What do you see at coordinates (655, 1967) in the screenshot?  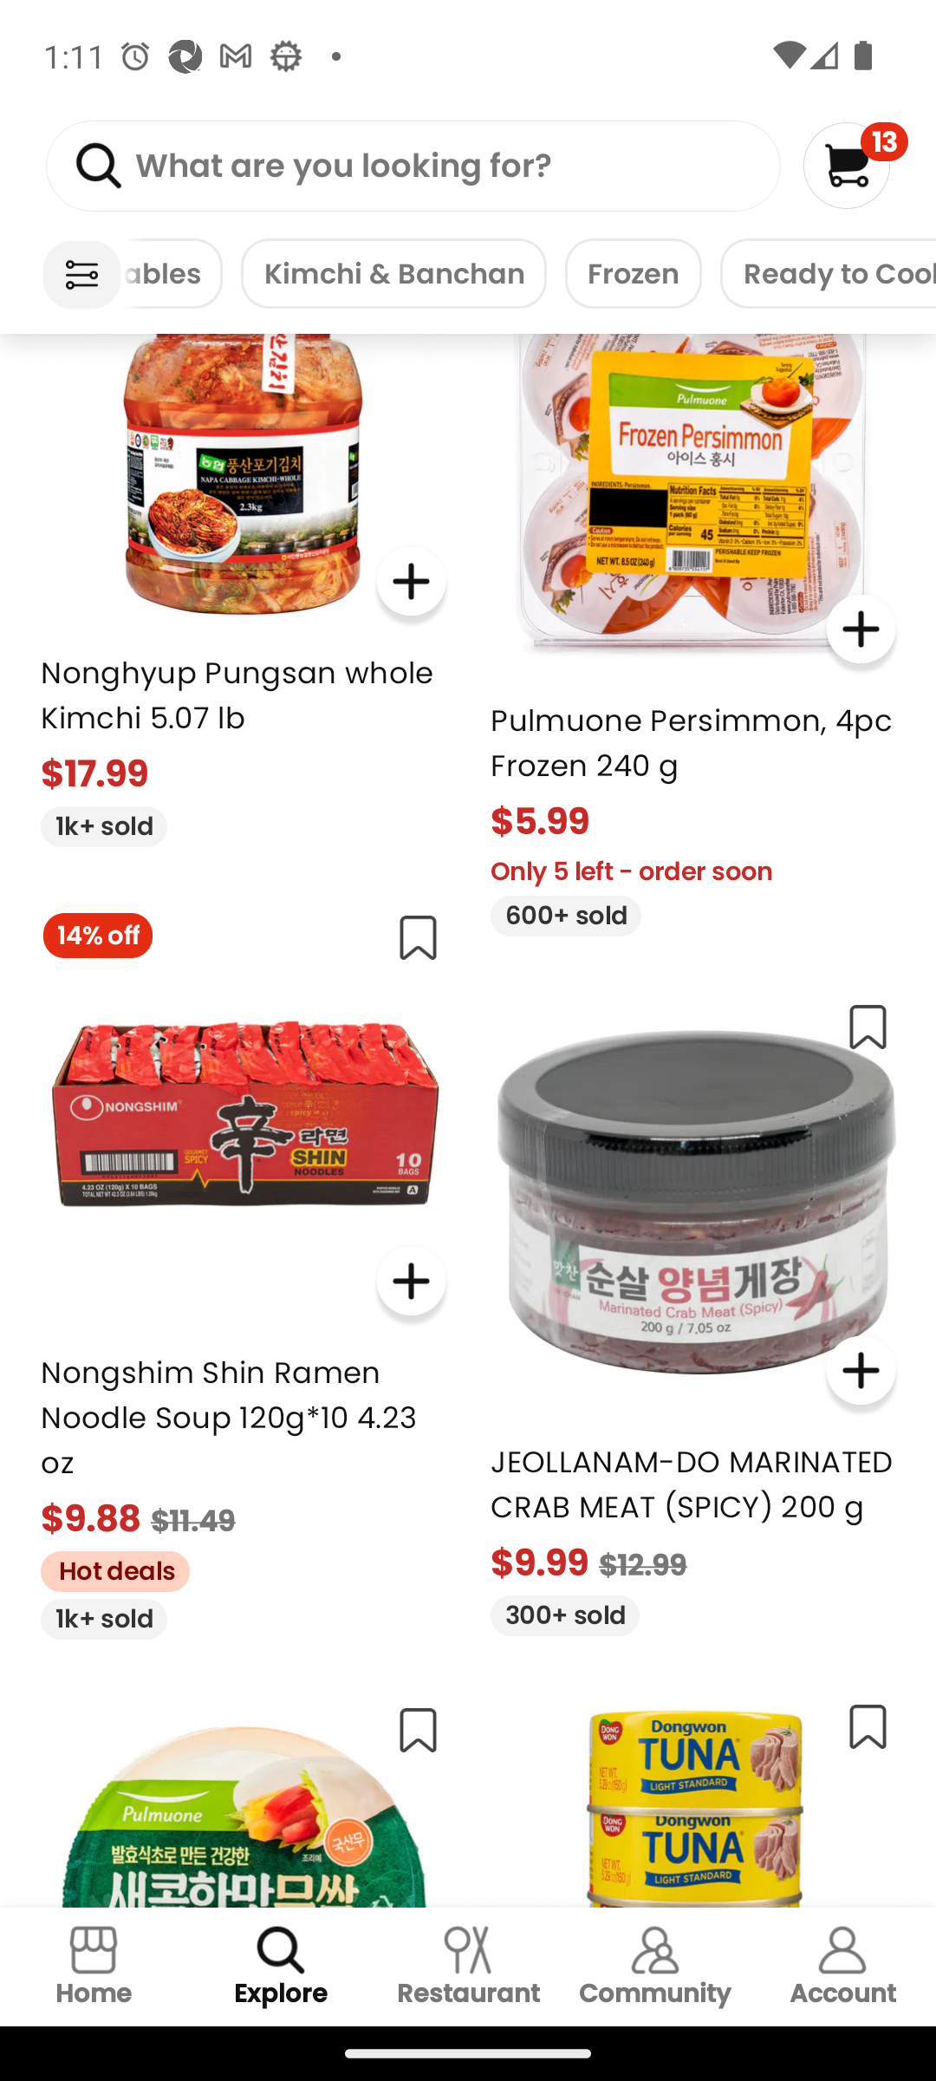 I see `Community` at bounding box center [655, 1967].